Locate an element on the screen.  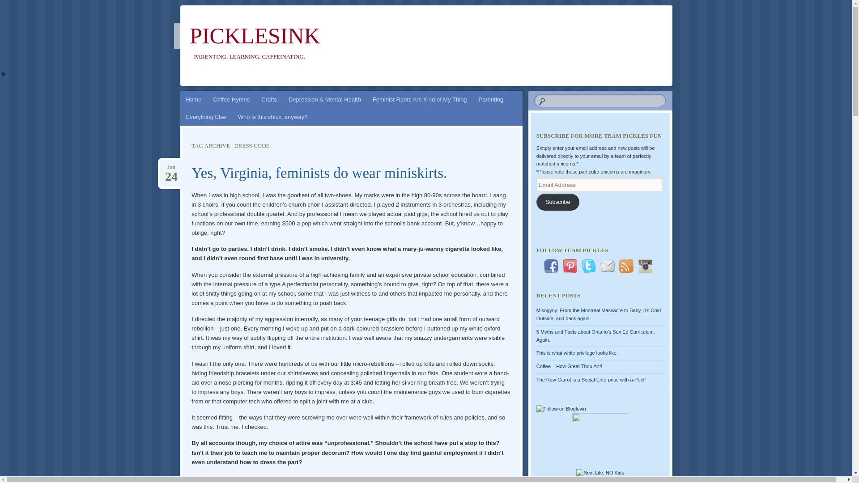
Parenting is located at coordinates (171, 167).